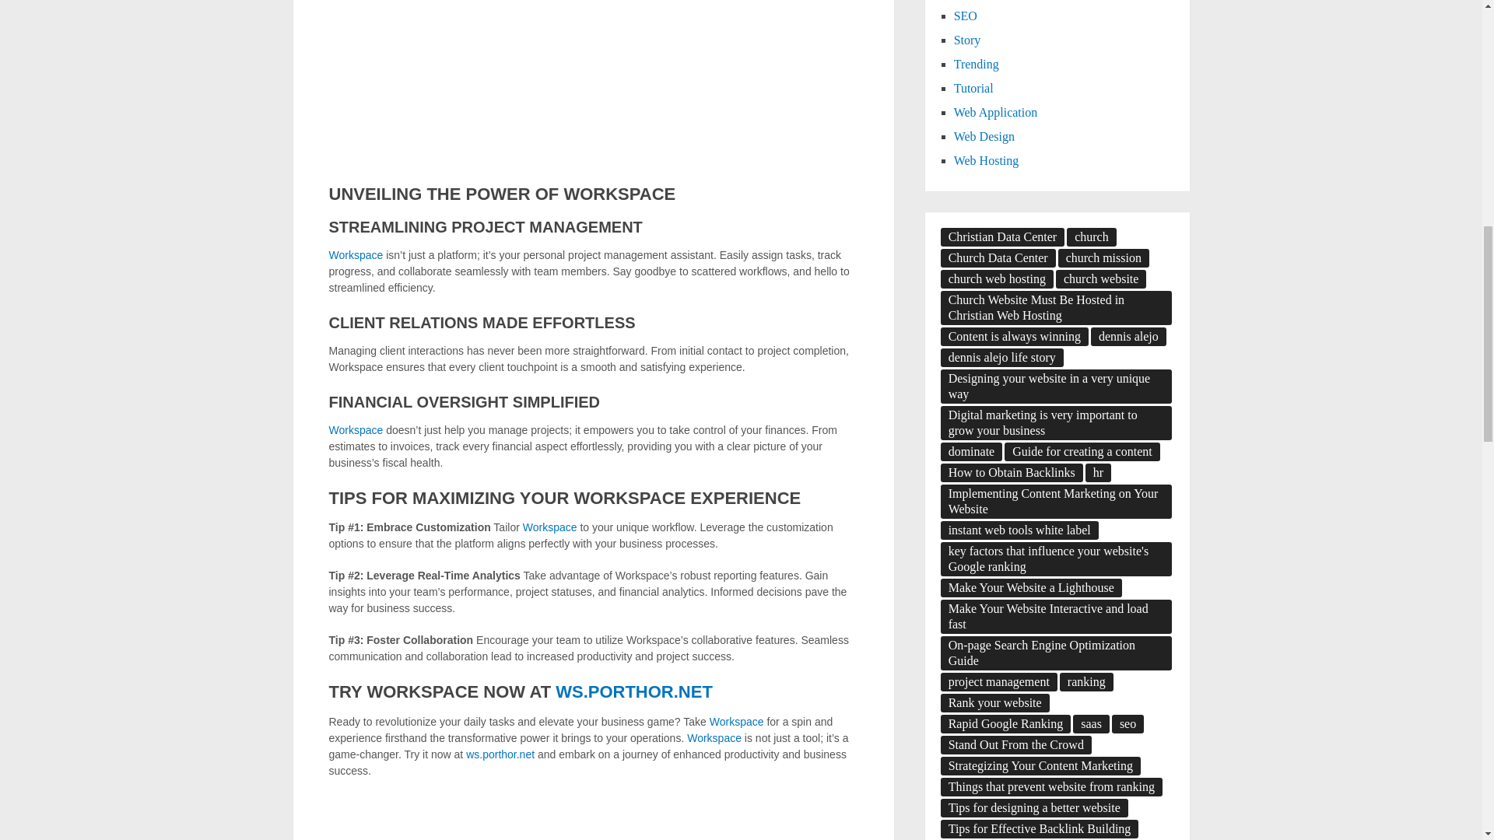  What do you see at coordinates (500, 754) in the screenshot?
I see `ws.porthor.net` at bounding box center [500, 754].